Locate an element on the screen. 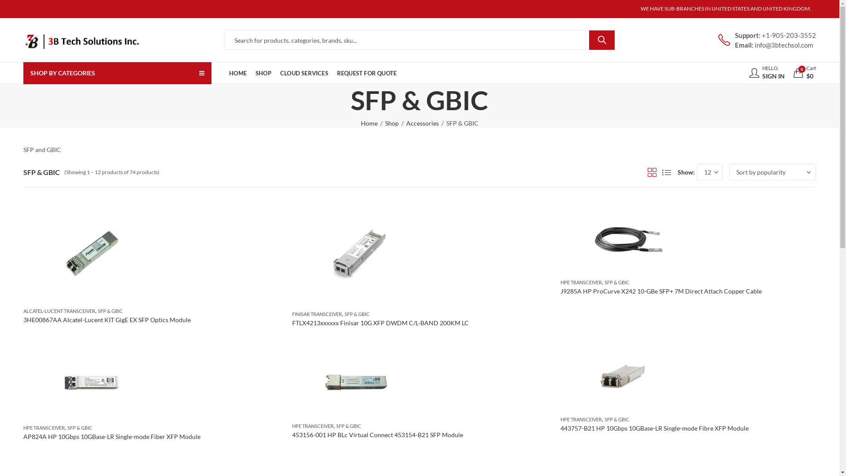 The height and width of the screenshot is (476, 846). SHOP is located at coordinates (263, 73).